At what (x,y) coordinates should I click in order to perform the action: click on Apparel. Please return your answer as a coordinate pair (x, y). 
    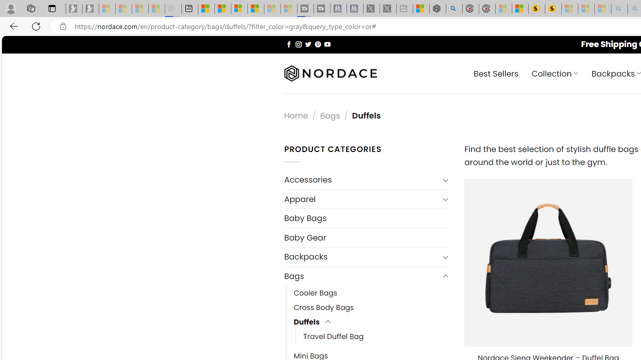
    Looking at the image, I should click on (362, 199).